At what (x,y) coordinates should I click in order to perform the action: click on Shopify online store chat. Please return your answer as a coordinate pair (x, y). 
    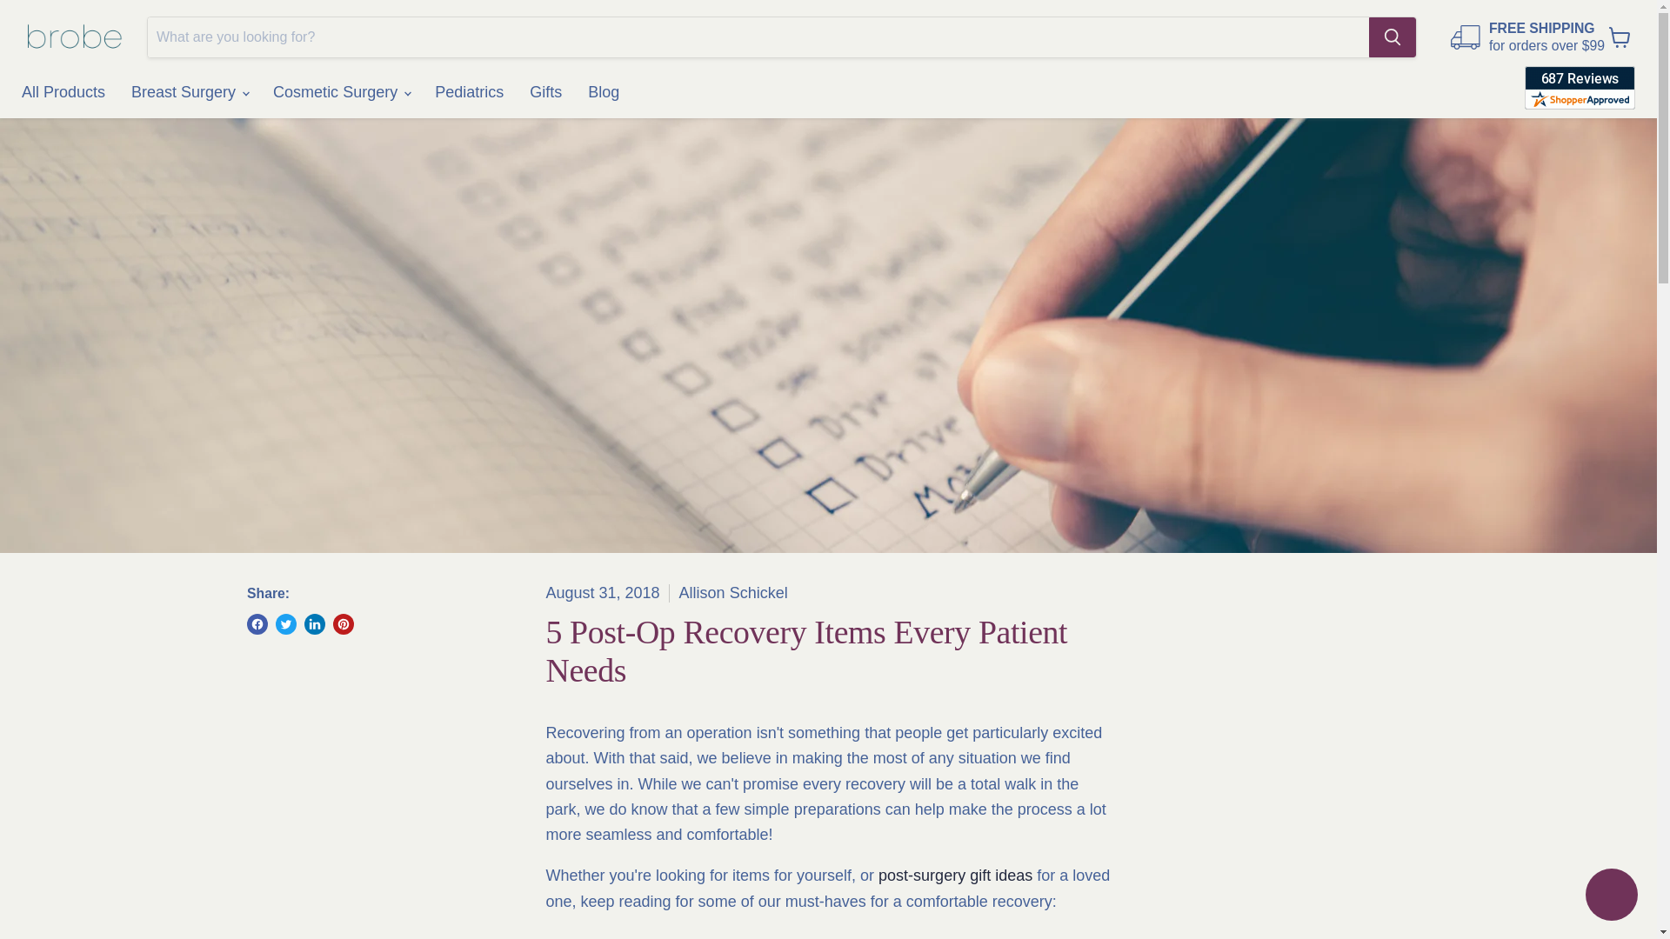
    Looking at the image, I should click on (1611, 896).